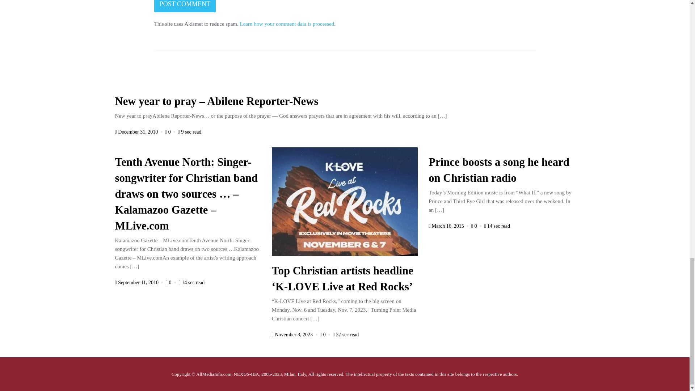 This screenshot has width=695, height=391. I want to click on Post Comment, so click(185, 6).